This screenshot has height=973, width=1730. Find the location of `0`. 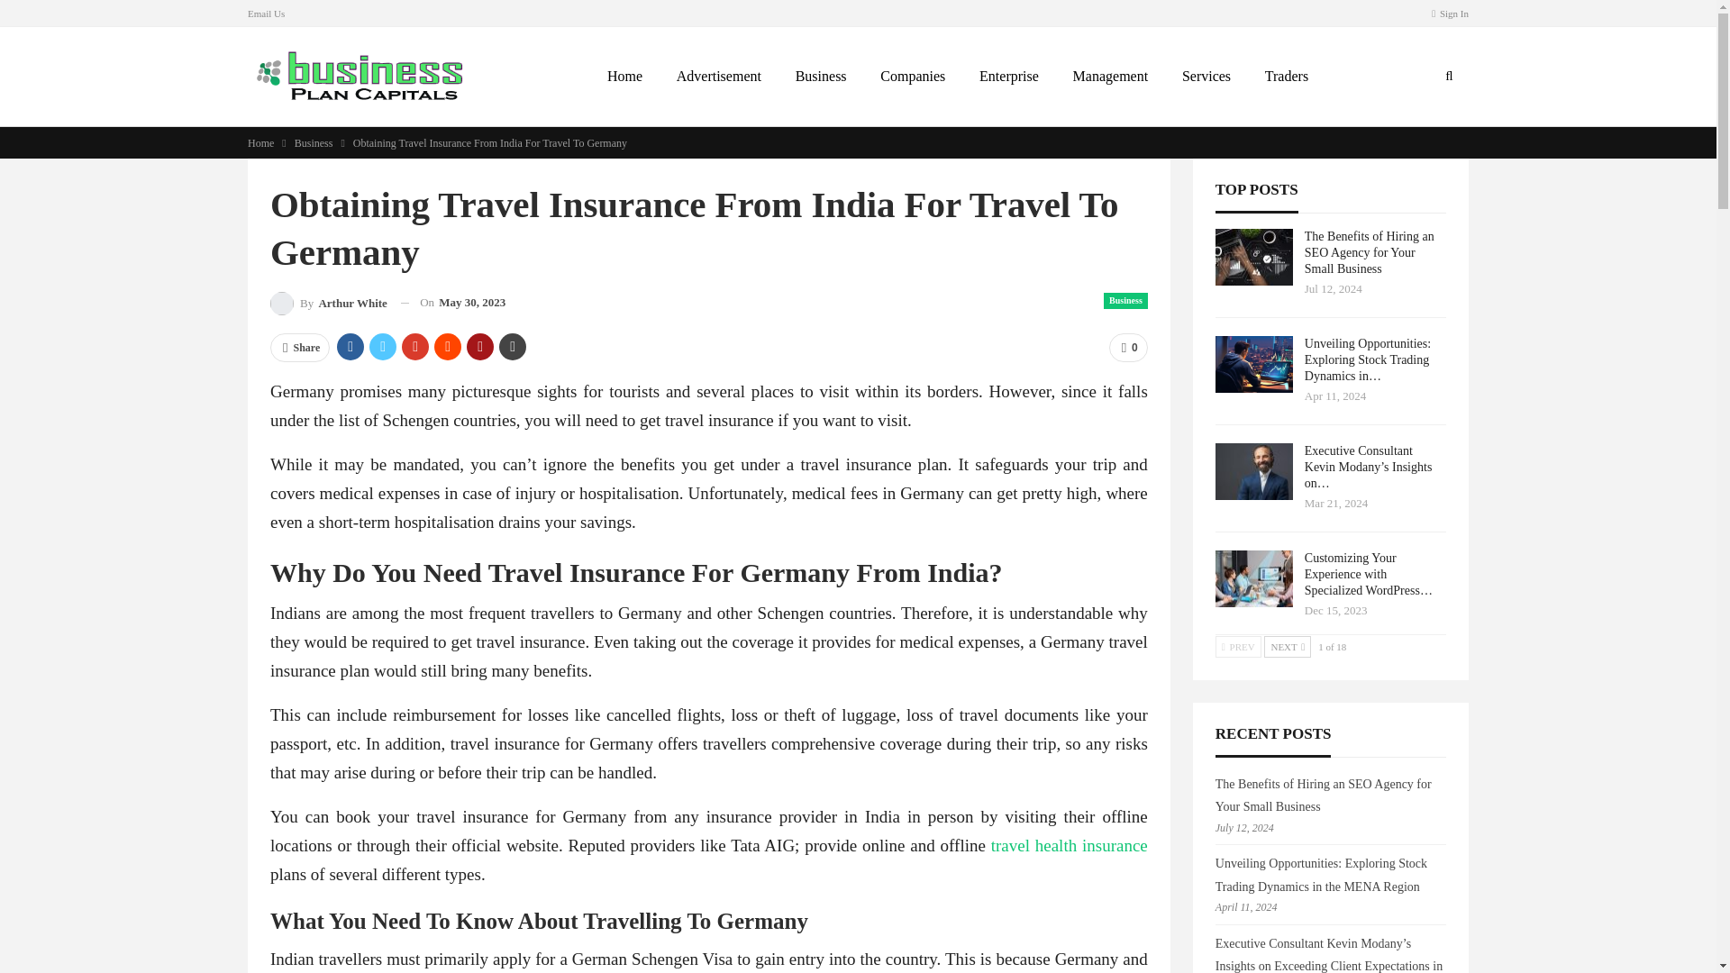

0 is located at coordinates (1128, 348).